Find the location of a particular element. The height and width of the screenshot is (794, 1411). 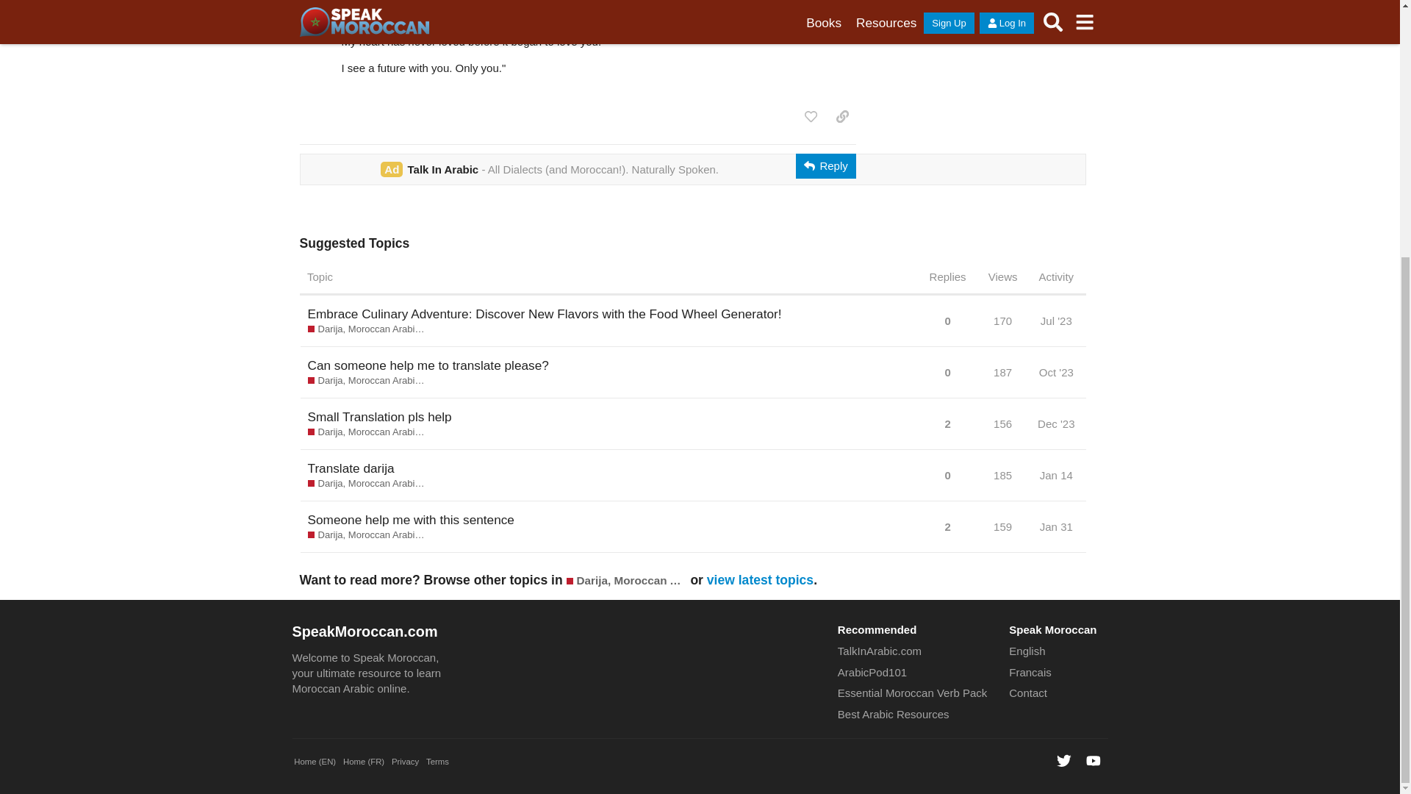

Jul '23 is located at coordinates (1056, 321).